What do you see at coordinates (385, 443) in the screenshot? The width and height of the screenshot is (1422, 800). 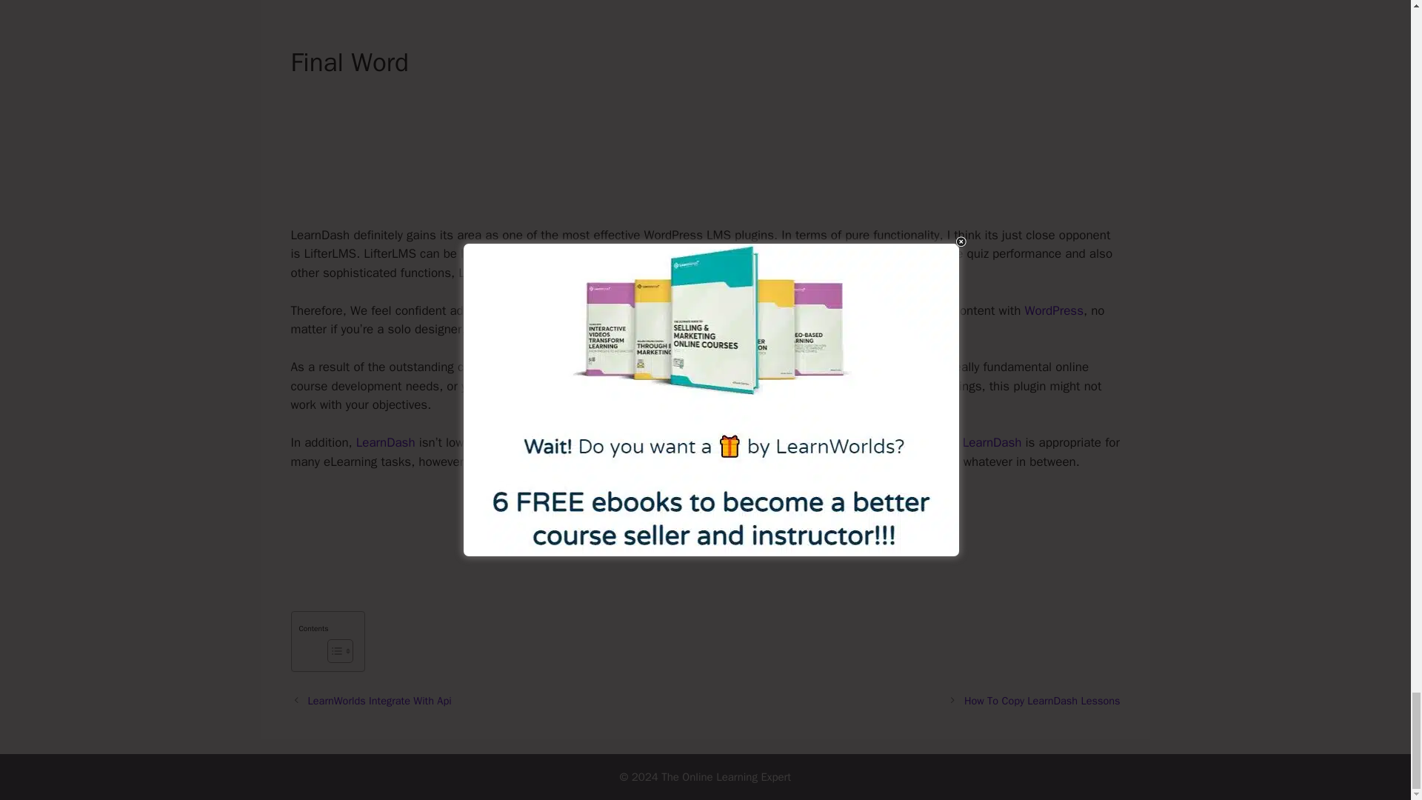 I see `LearnDash` at bounding box center [385, 443].